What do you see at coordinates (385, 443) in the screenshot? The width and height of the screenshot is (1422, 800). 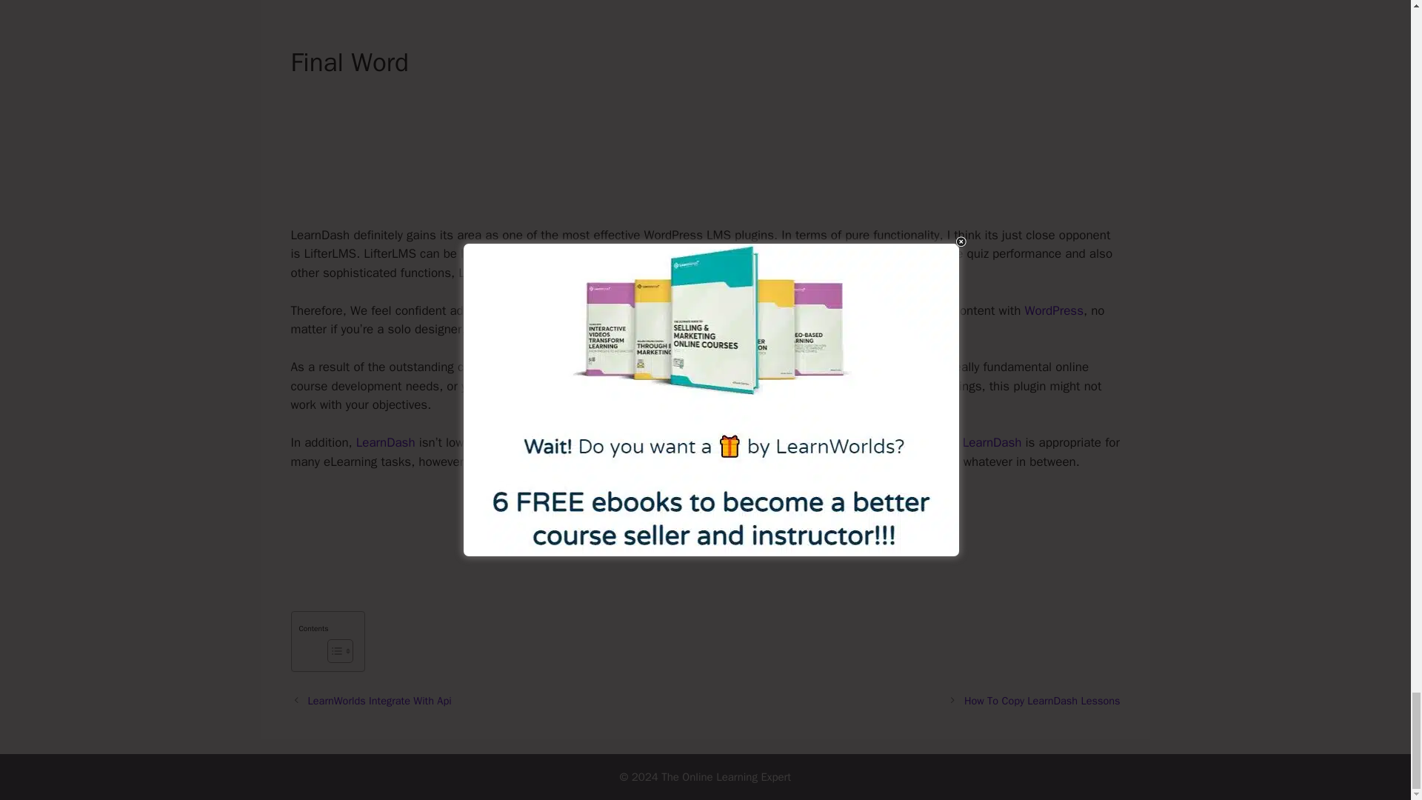 I see `LearnDash` at bounding box center [385, 443].